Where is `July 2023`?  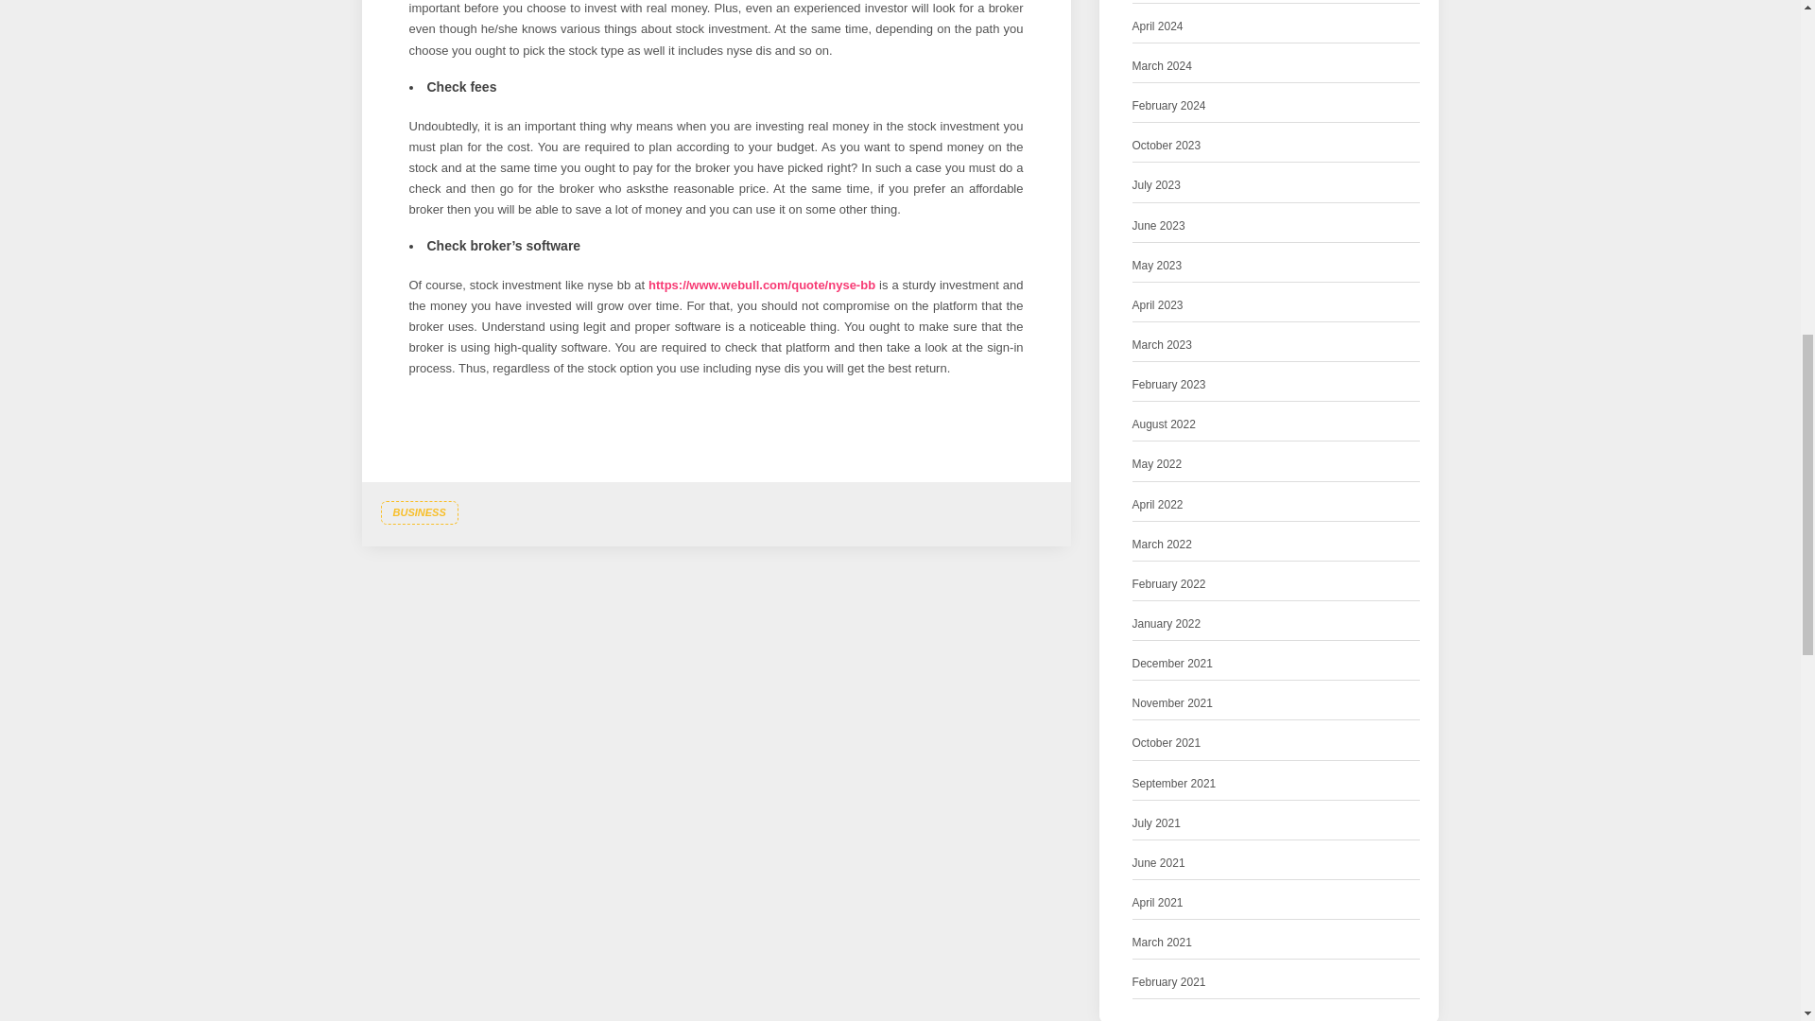 July 2023 is located at coordinates (1157, 185).